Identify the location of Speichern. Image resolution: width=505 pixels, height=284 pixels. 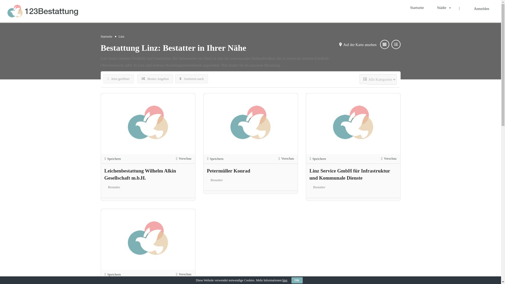
(113, 275).